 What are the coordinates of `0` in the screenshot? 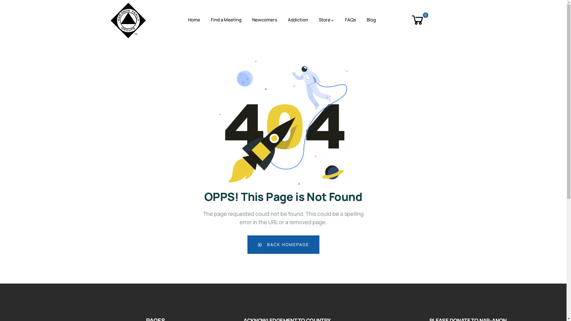 It's located at (418, 20).